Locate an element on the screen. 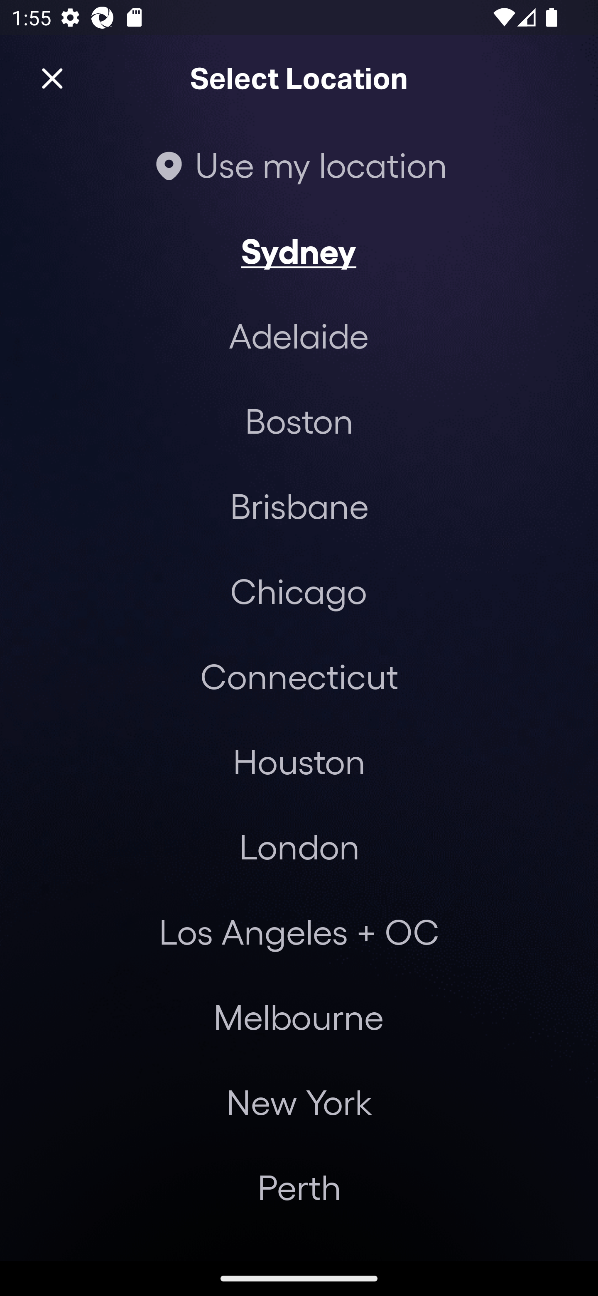 Image resolution: width=598 pixels, height=1296 pixels. Sydney is located at coordinates (299, 250).